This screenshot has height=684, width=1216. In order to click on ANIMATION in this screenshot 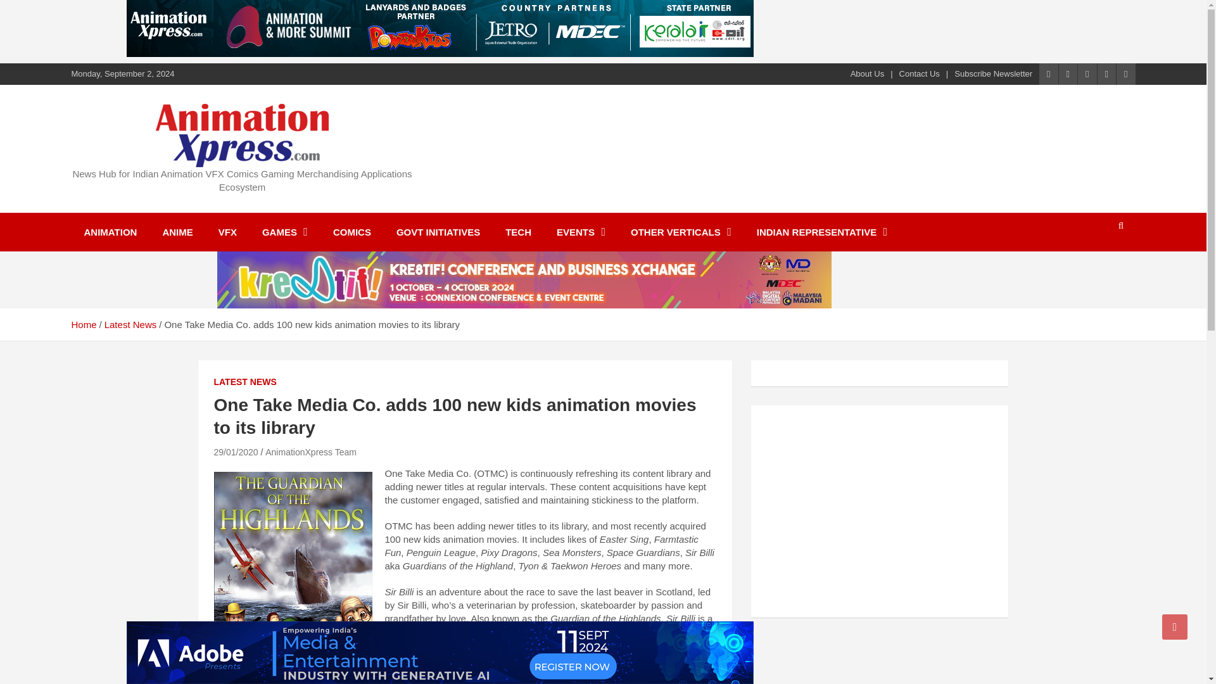, I will do `click(110, 232)`.